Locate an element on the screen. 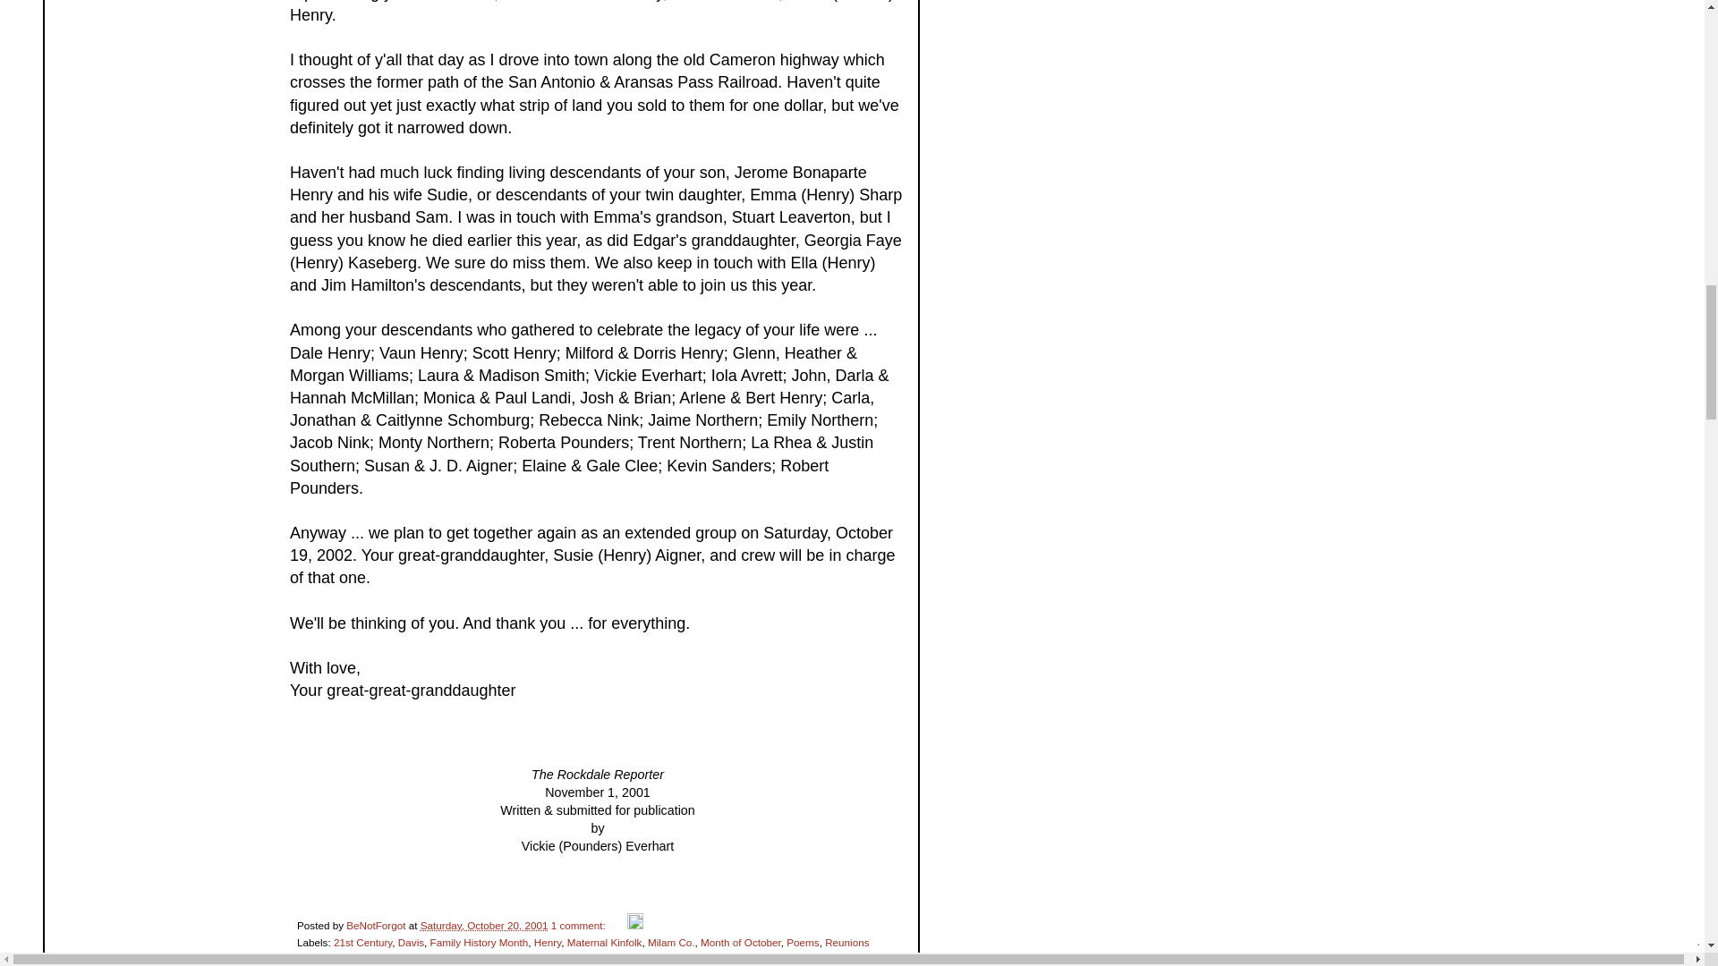  permanent link is located at coordinates (484, 925).